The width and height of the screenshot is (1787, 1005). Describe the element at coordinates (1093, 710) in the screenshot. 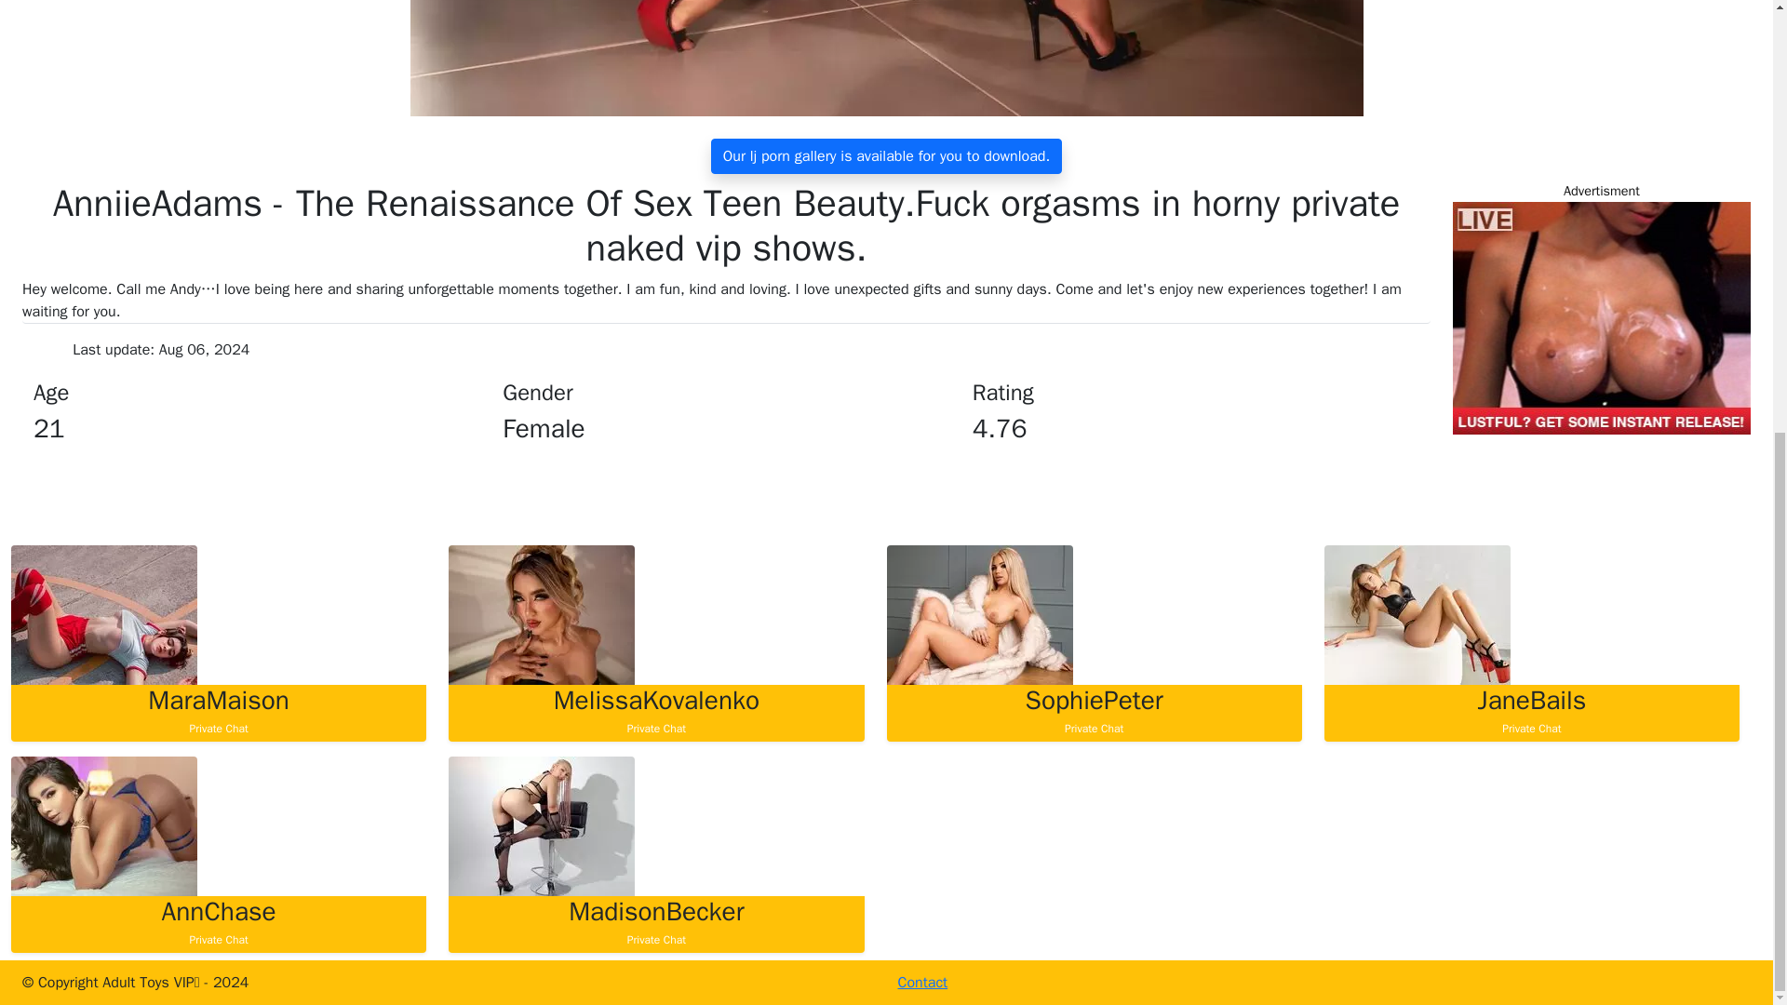

I see `Our lj porn gallery is available for you to download.` at that location.